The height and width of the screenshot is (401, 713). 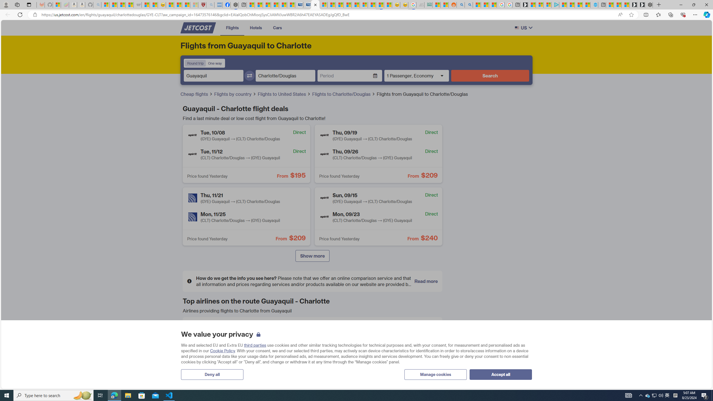 I want to click on Departure place, so click(x=213, y=76).